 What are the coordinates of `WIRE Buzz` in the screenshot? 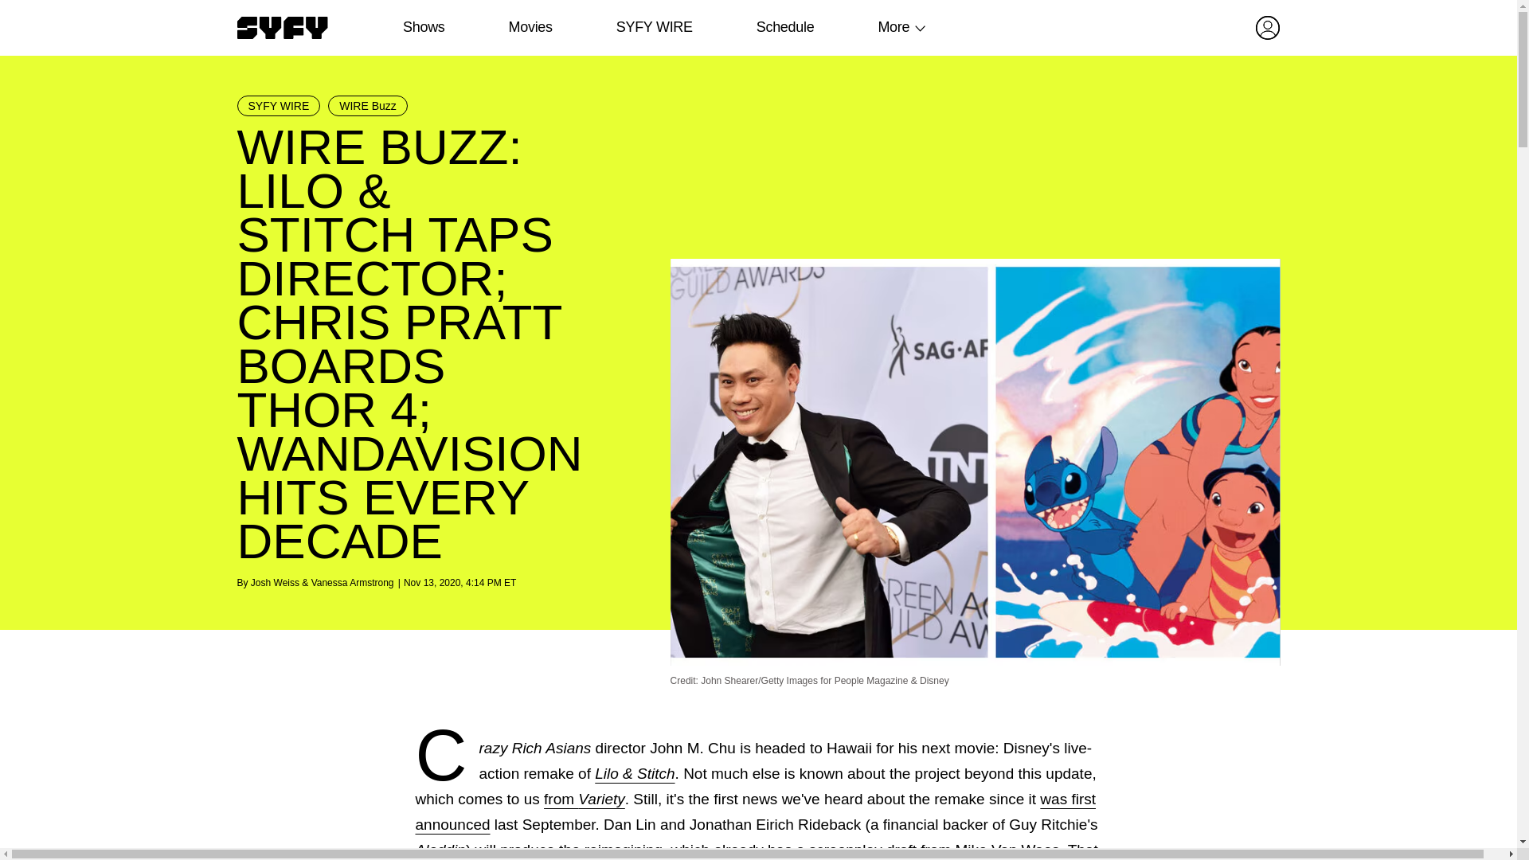 It's located at (368, 105).